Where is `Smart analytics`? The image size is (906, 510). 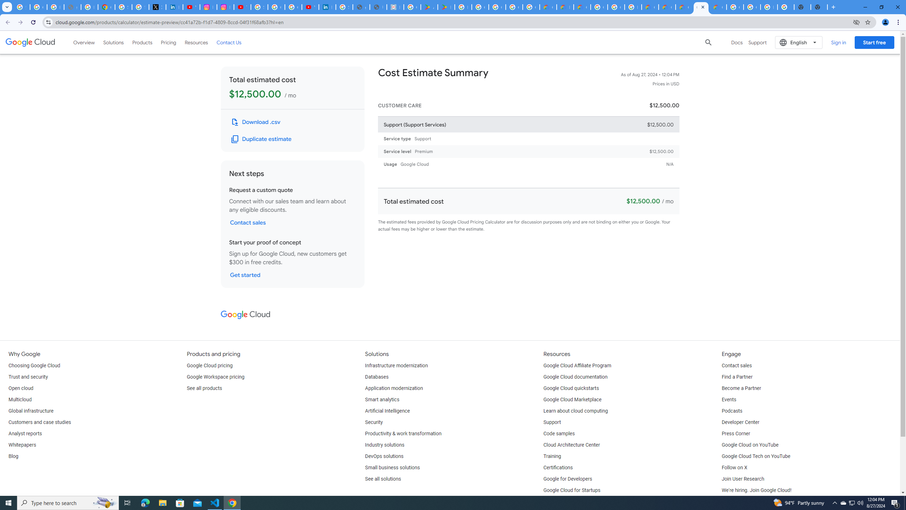
Smart analytics is located at coordinates (382, 399).